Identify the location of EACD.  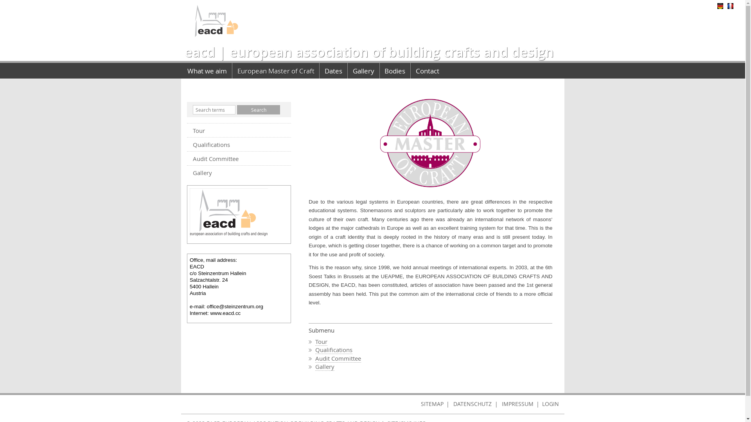
(229, 213).